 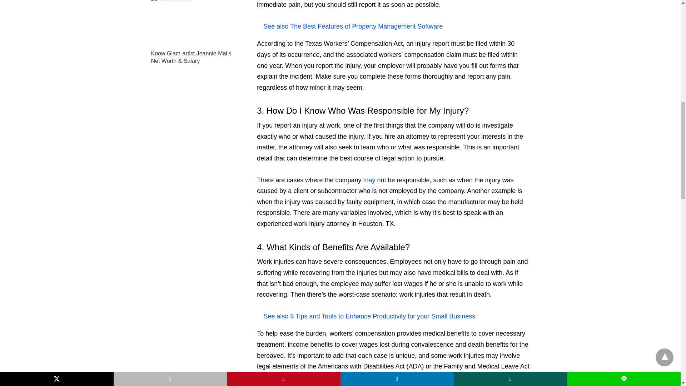 I want to click on See also The Best Features of Property Management Software, so click(x=393, y=26).